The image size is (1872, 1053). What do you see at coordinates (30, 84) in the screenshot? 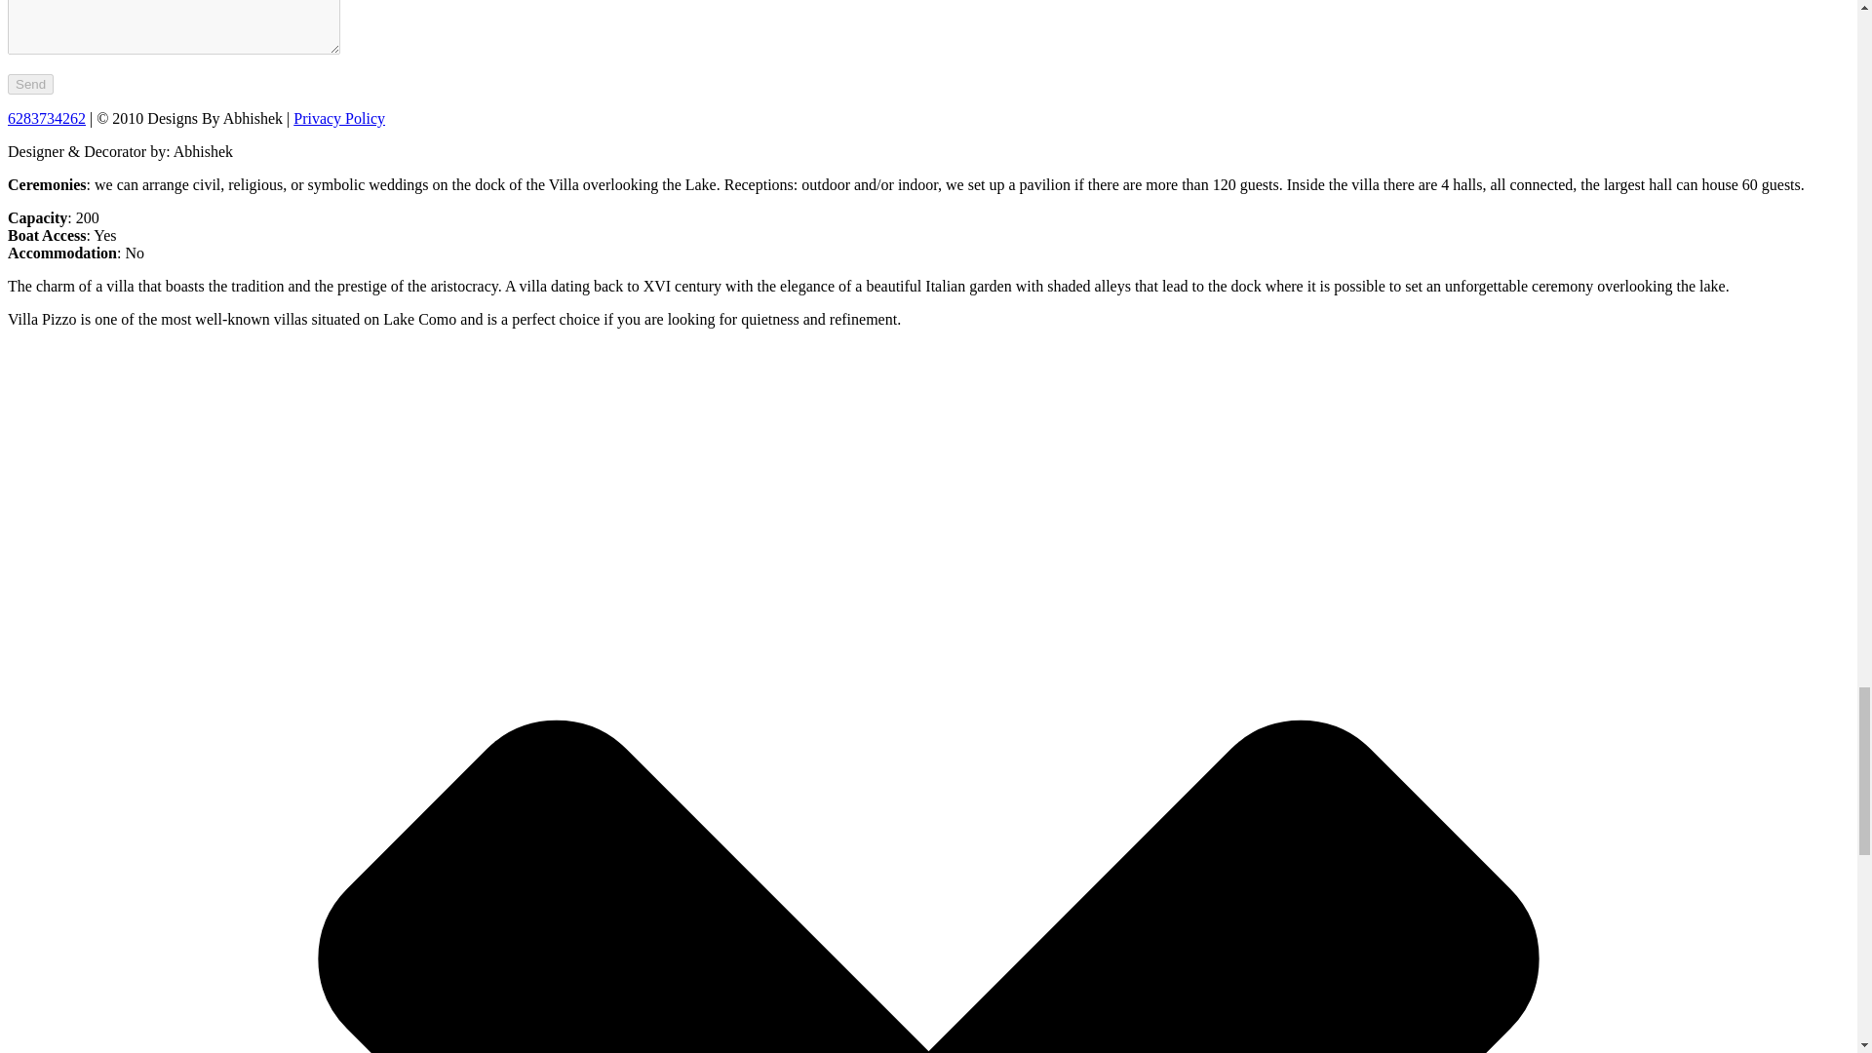
I see `Send` at bounding box center [30, 84].